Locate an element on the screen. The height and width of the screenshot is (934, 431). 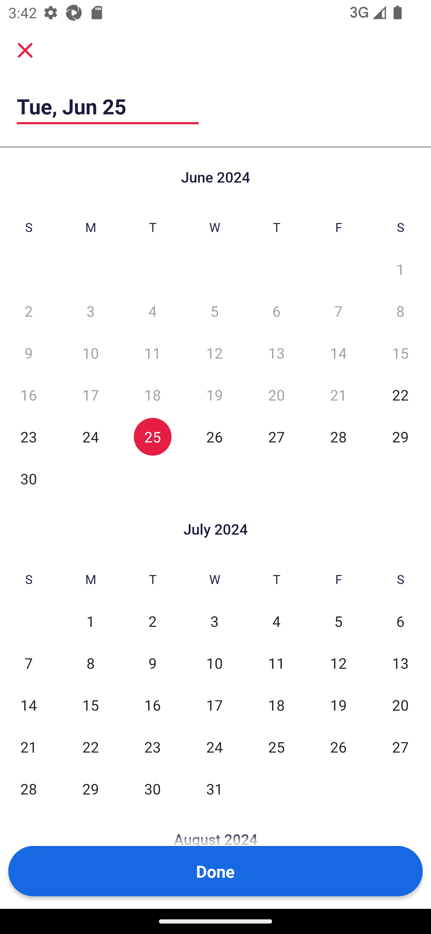
12 Wed, Jun 12, Not Selected is located at coordinates (214, 353).